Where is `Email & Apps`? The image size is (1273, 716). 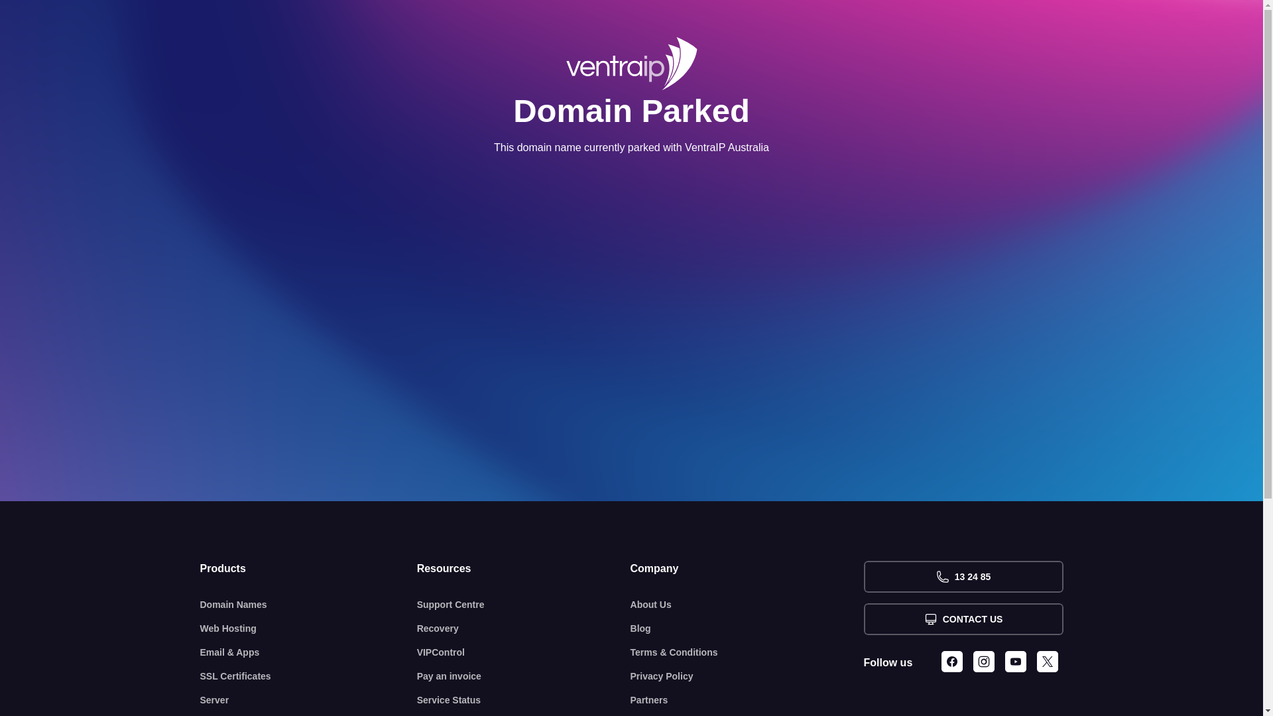
Email & Apps is located at coordinates (309, 652).